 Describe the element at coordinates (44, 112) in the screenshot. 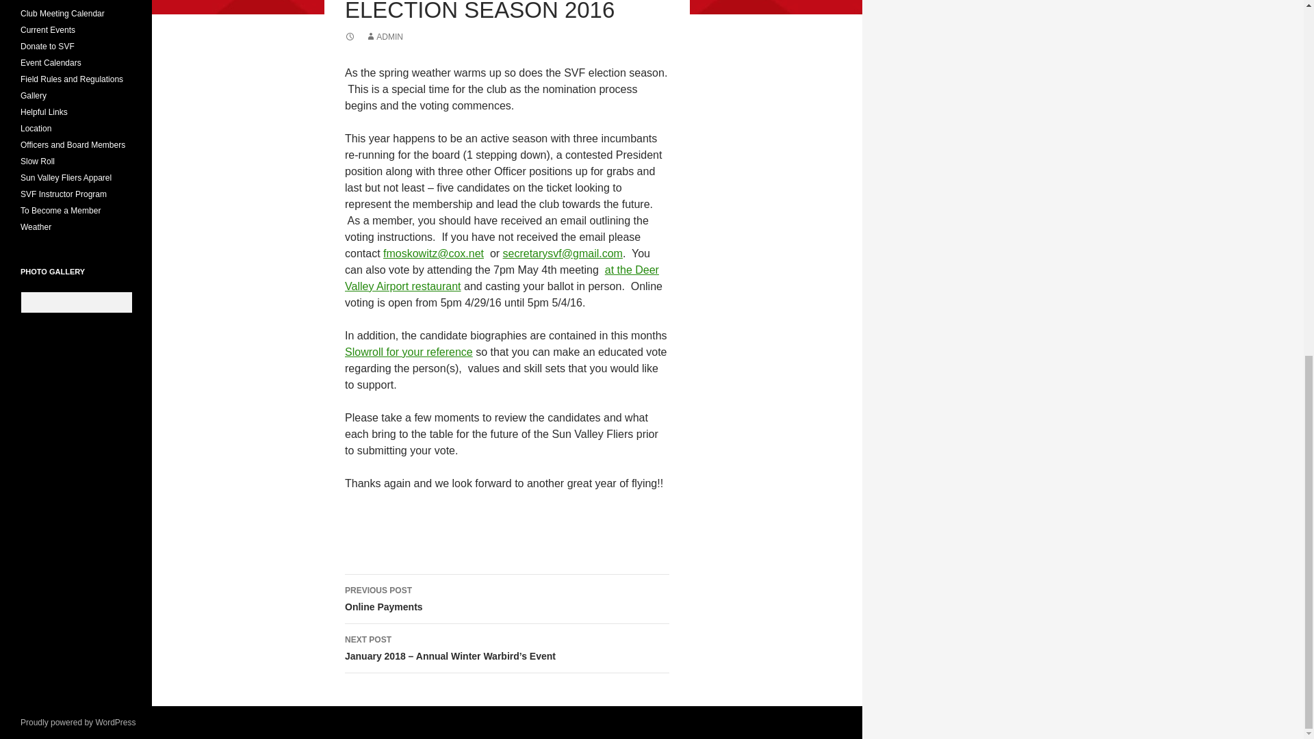

I see `Arizona RC Classified Ads` at that location.